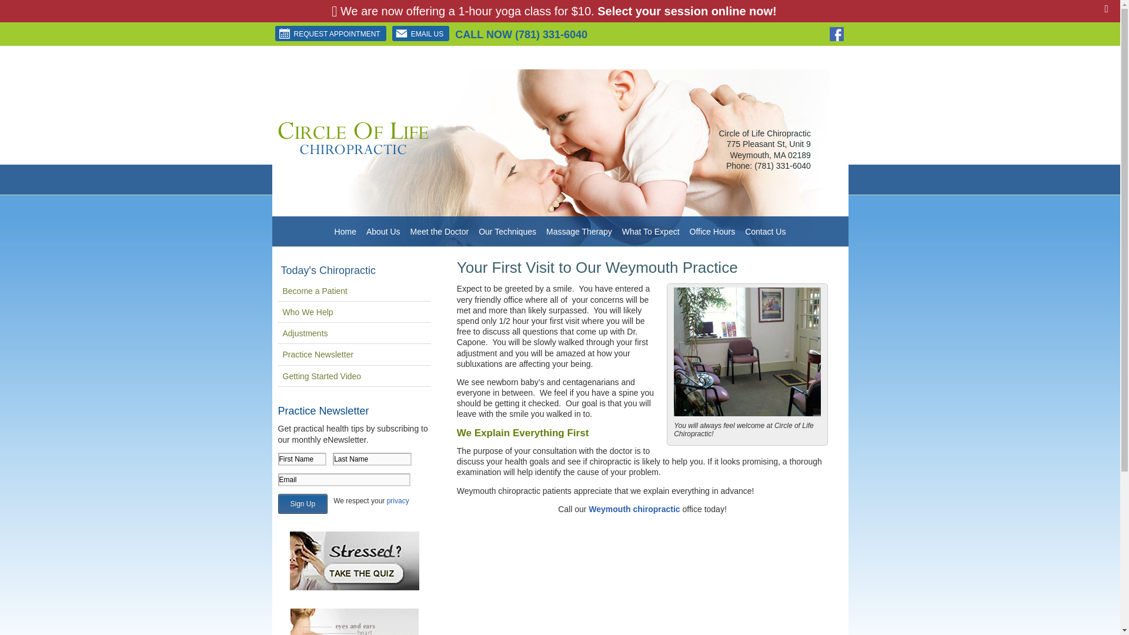 Image resolution: width=1129 pixels, height=635 pixels. I want to click on Facebook Link, so click(836, 34).